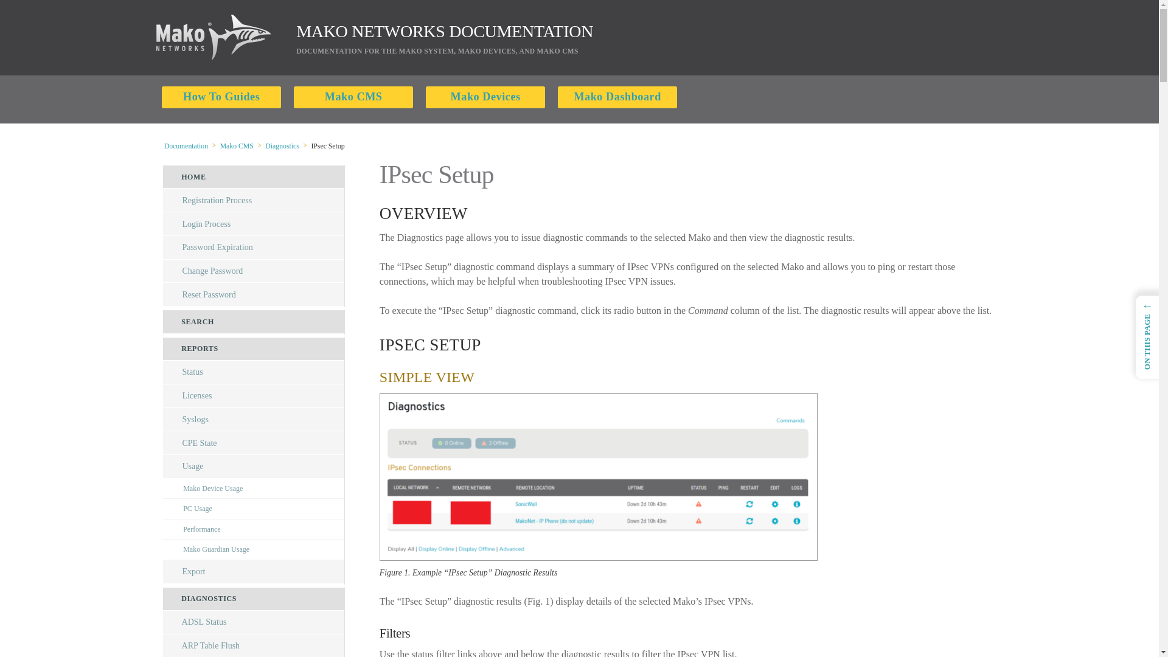 The width and height of the screenshot is (1168, 657). I want to click on Go to Diagnostics., so click(282, 146).